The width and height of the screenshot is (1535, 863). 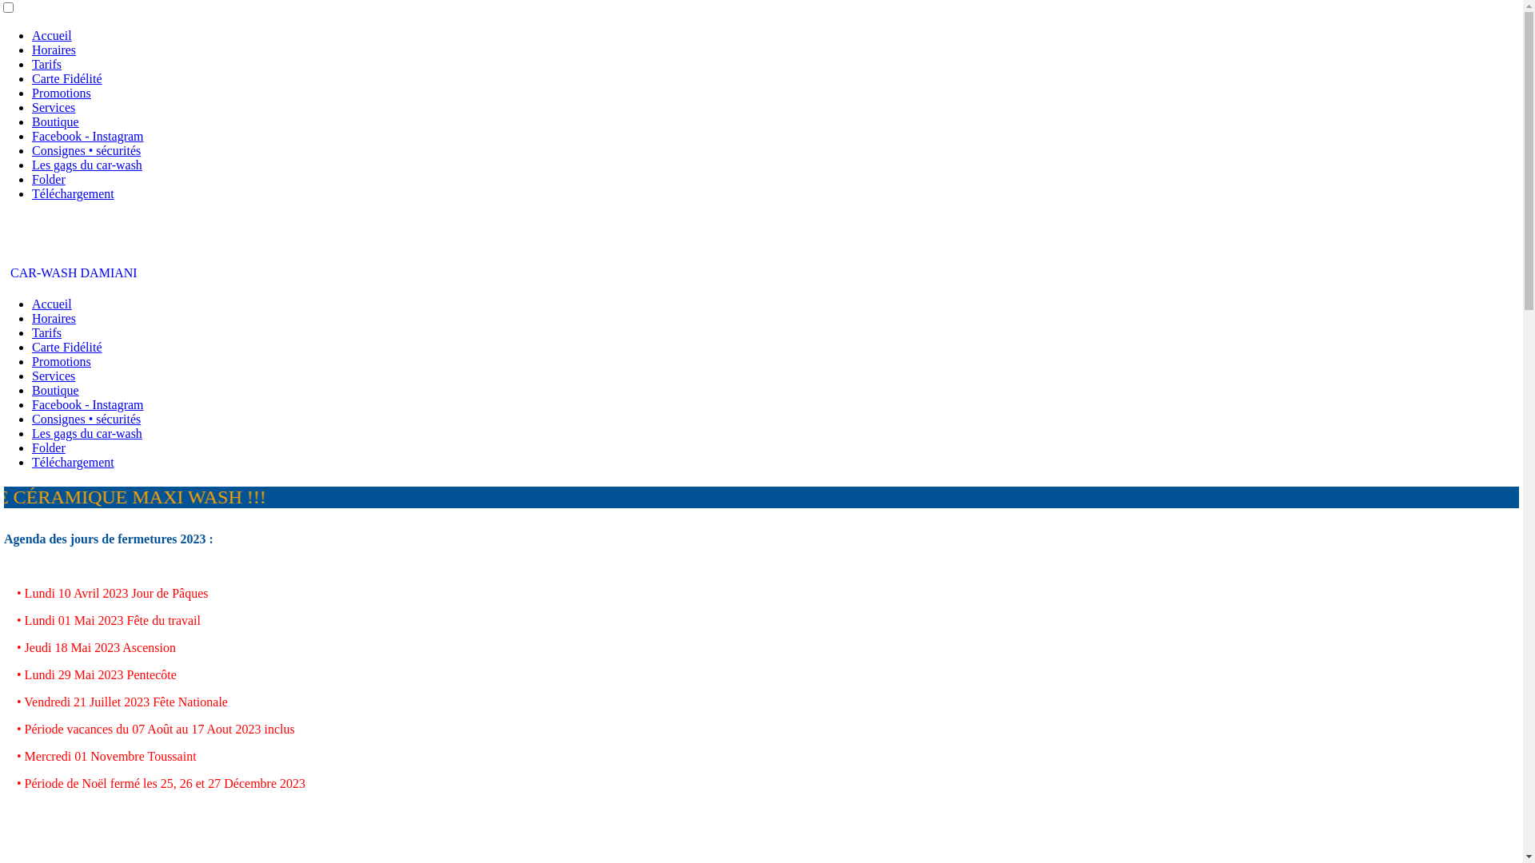 What do you see at coordinates (87, 433) in the screenshot?
I see `Les gags du car-wash` at bounding box center [87, 433].